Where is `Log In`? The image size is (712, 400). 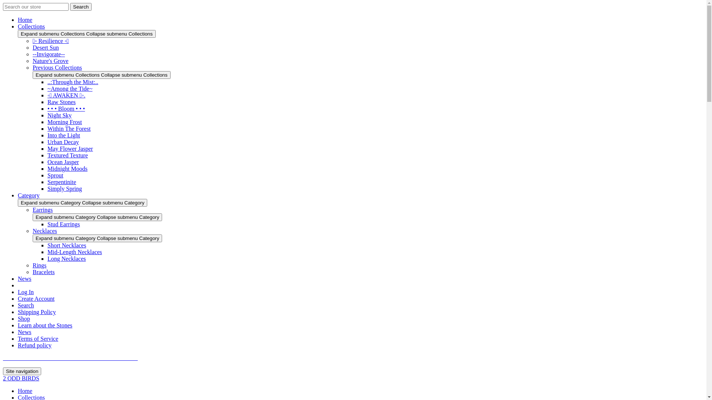 Log In is located at coordinates (26, 292).